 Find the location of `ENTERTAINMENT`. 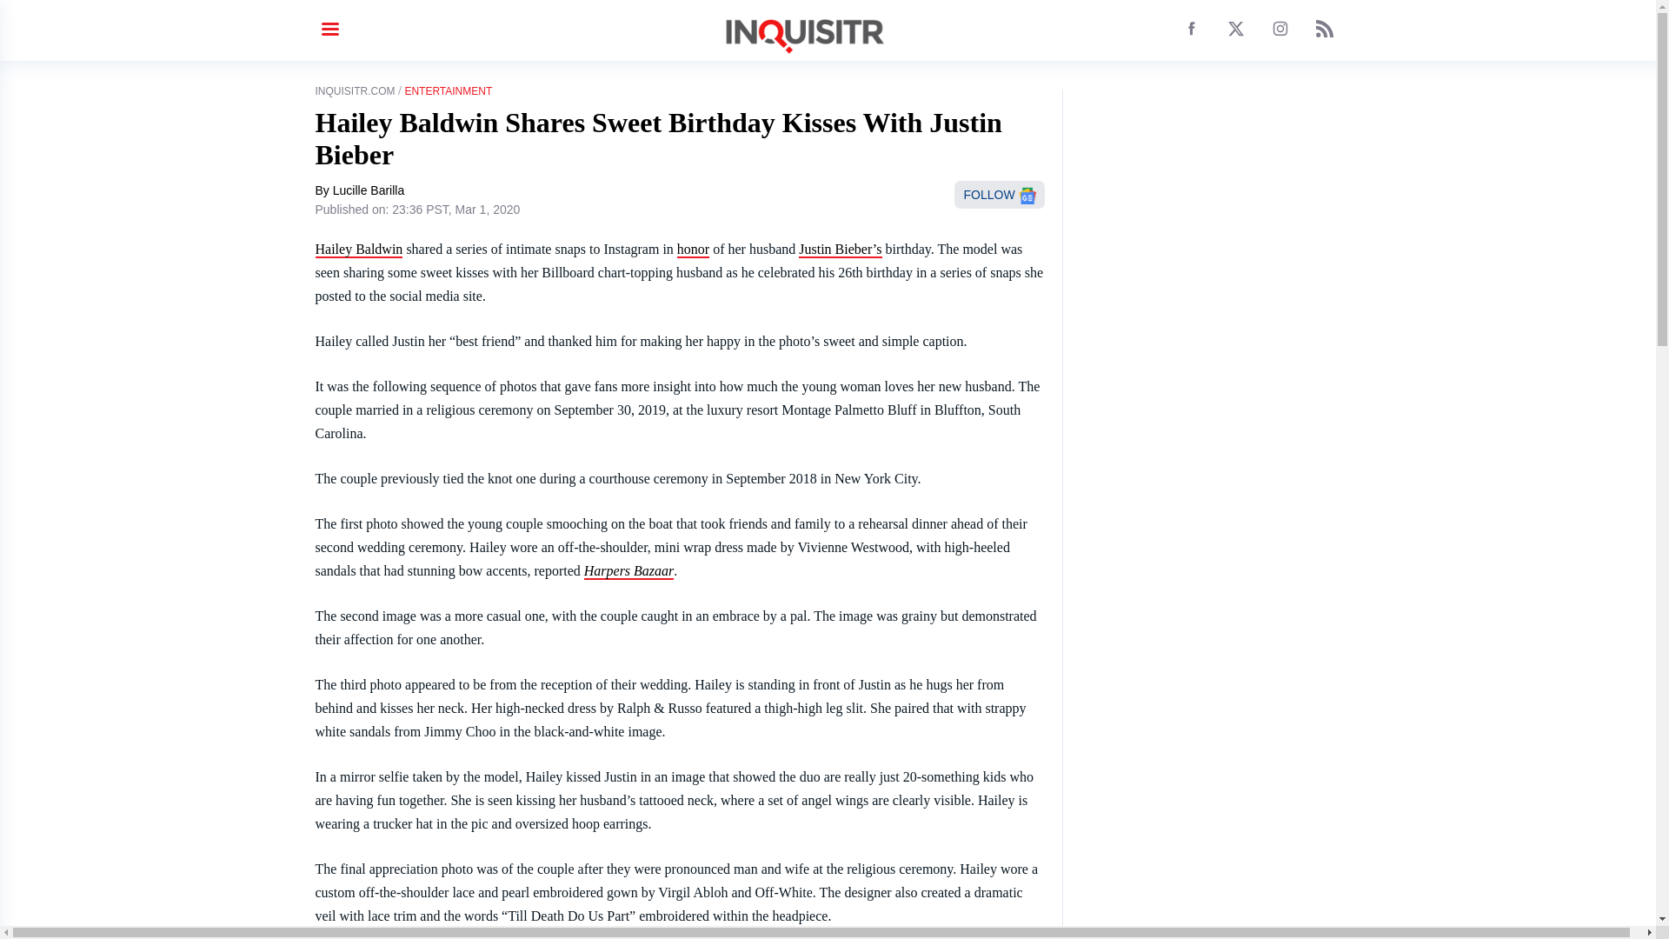

ENTERTAINMENT is located at coordinates (448, 91).